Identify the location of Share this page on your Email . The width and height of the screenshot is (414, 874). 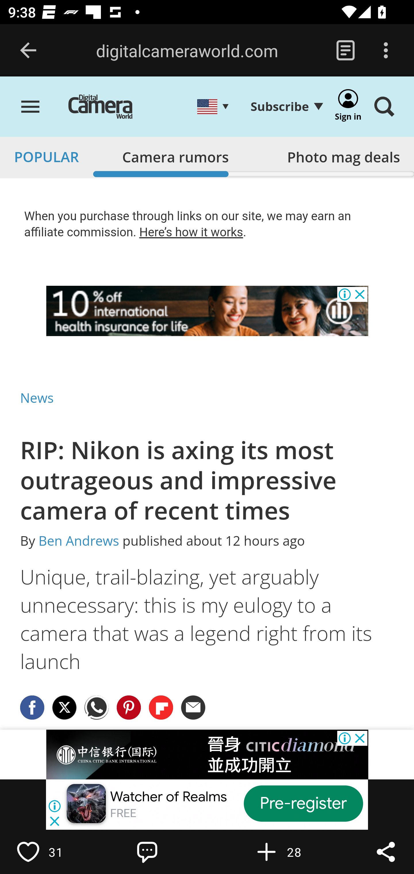
(194, 707).